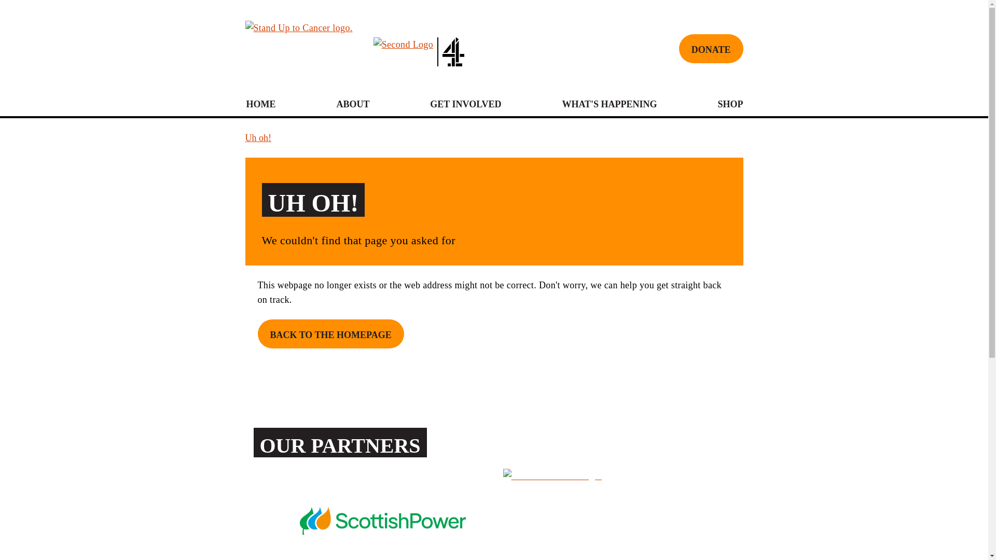  I want to click on Uh oh!, so click(258, 137).